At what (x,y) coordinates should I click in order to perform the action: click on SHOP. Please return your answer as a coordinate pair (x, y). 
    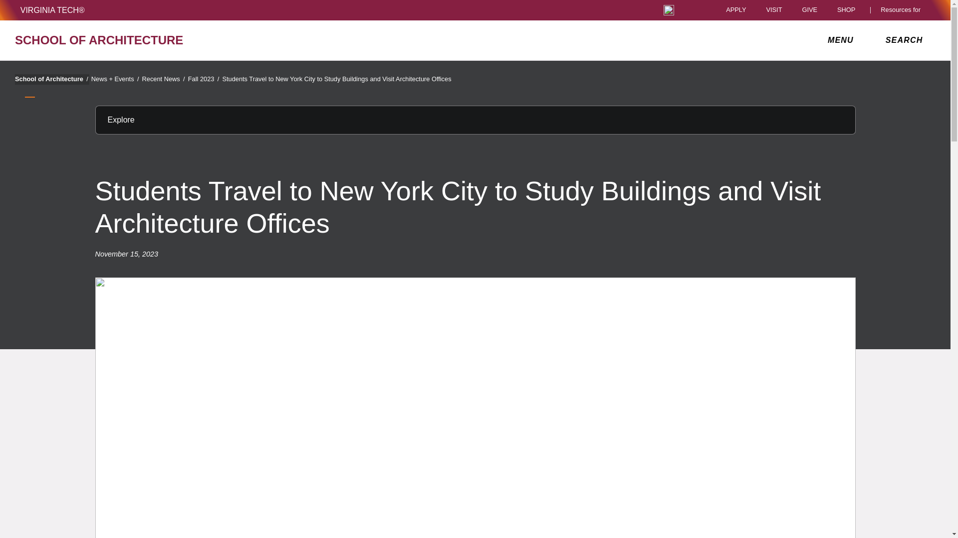
    Looking at the image, I should click on (849, 10).